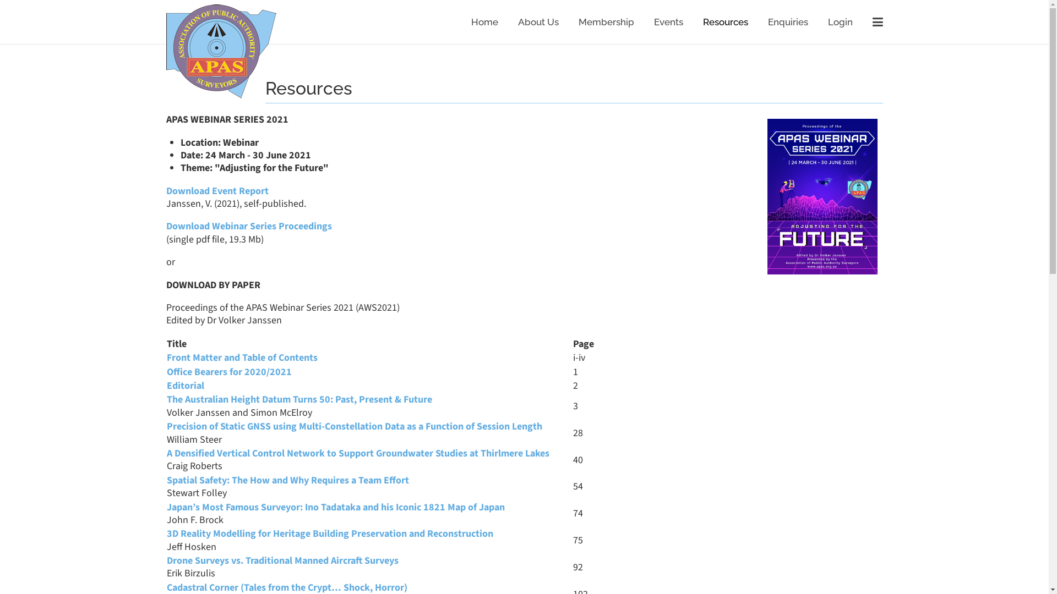  Describe the element at coordinates (668, 22) in the screenshot. I see `Events` at that location.